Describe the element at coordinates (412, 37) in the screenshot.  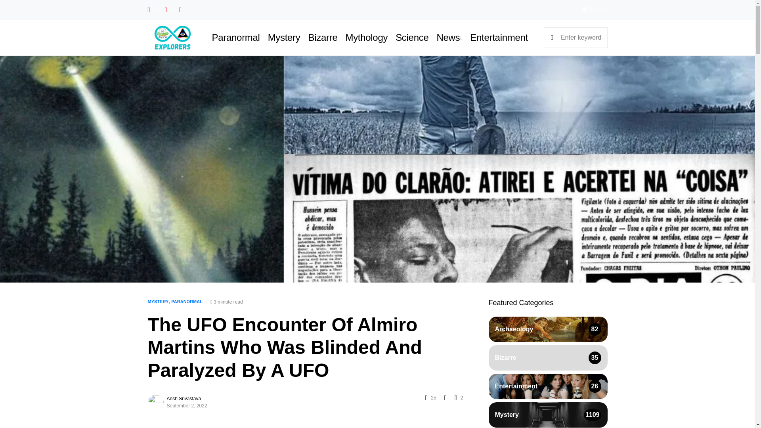
I see `Science` at that location.